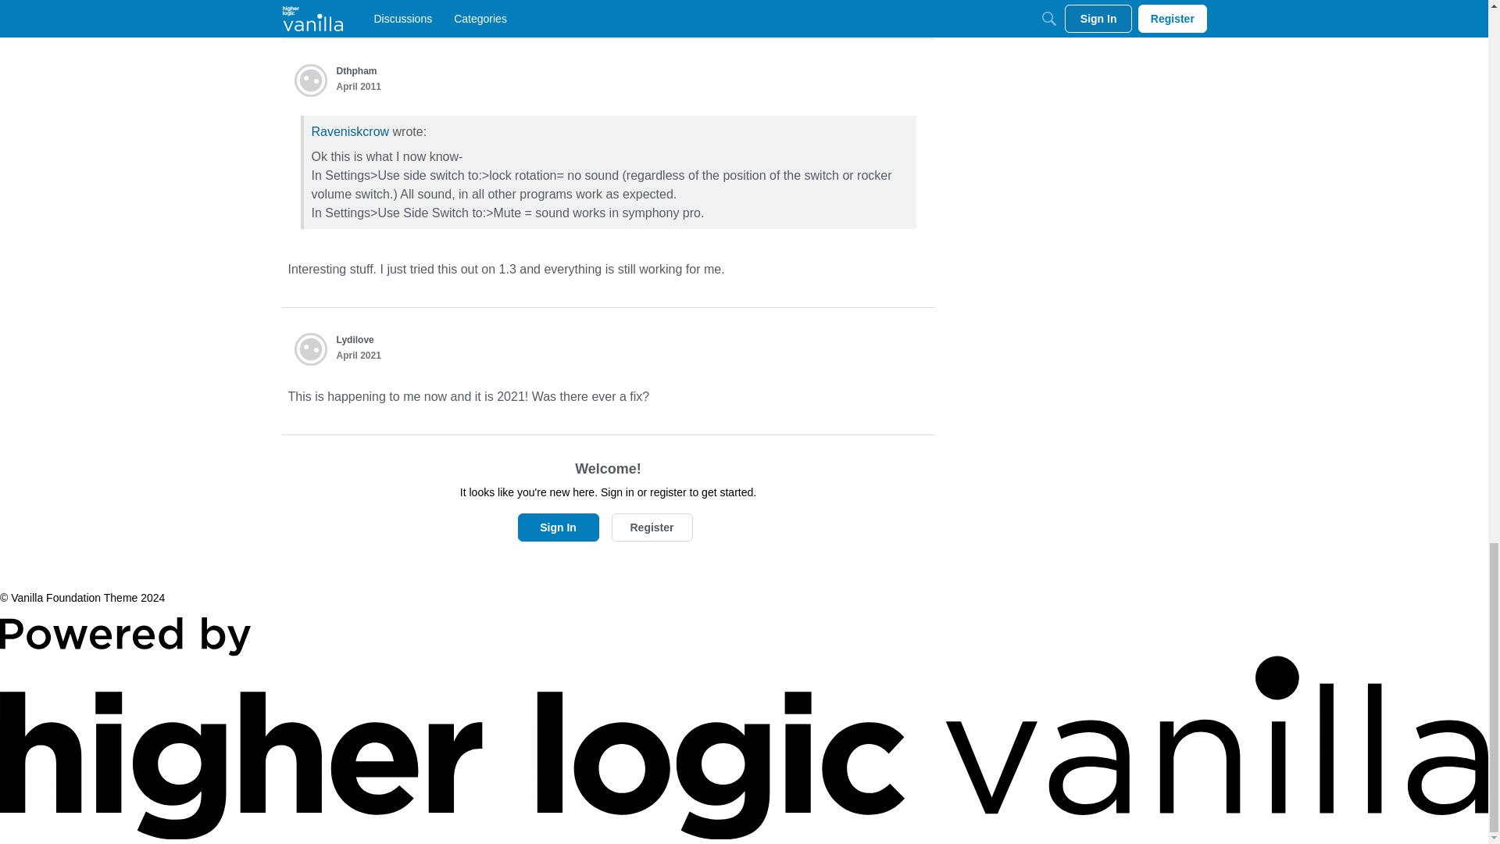  Describe the element at coordinates (358, 86) in the screenshot. I see `April 2011` at that location.